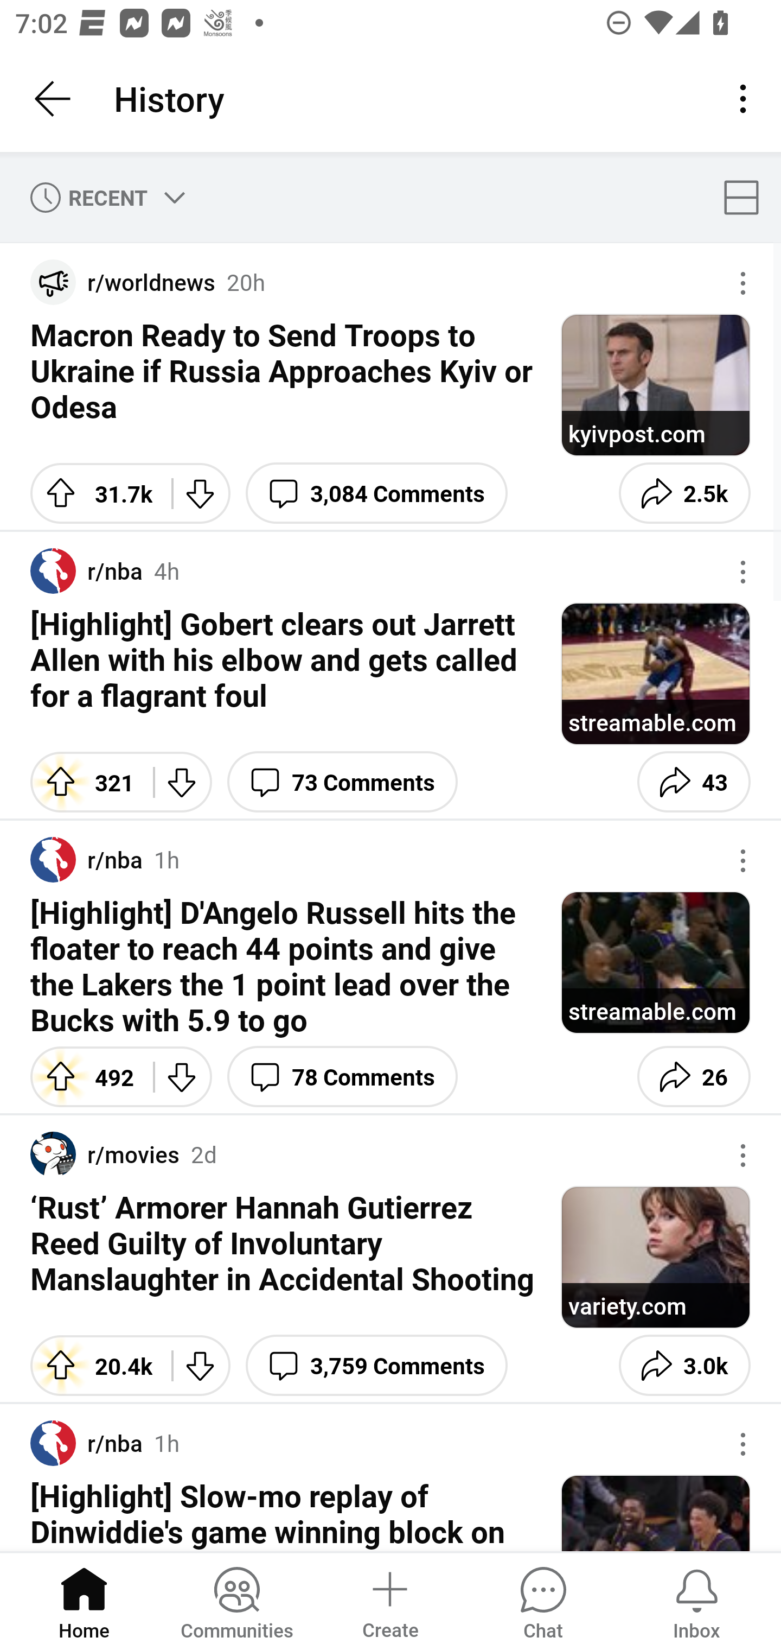 Image resolution: width=781 pixels, height=1650 pixels. Describe the element at coordinates (543, 1600) in the screenshot. I see `Chat` at that location.